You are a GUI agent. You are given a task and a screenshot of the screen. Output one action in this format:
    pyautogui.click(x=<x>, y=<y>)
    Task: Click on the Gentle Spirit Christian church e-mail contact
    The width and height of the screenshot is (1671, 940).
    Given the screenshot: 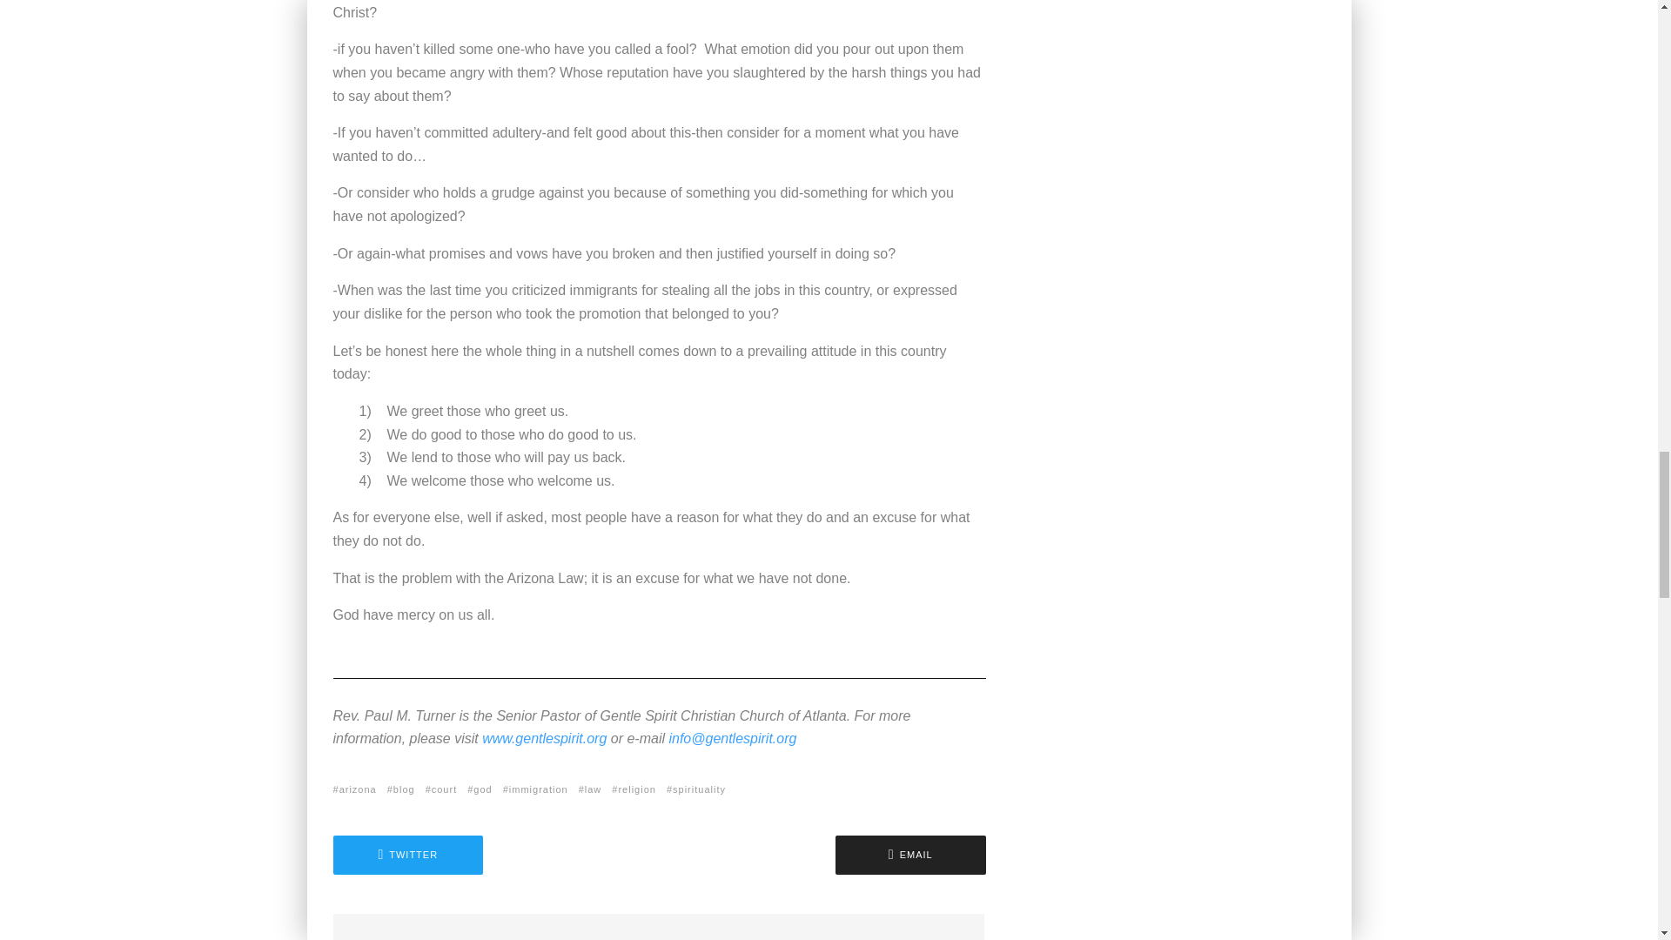 What is the action you would take?
    pyautogui.click(x=733, y=738)
    